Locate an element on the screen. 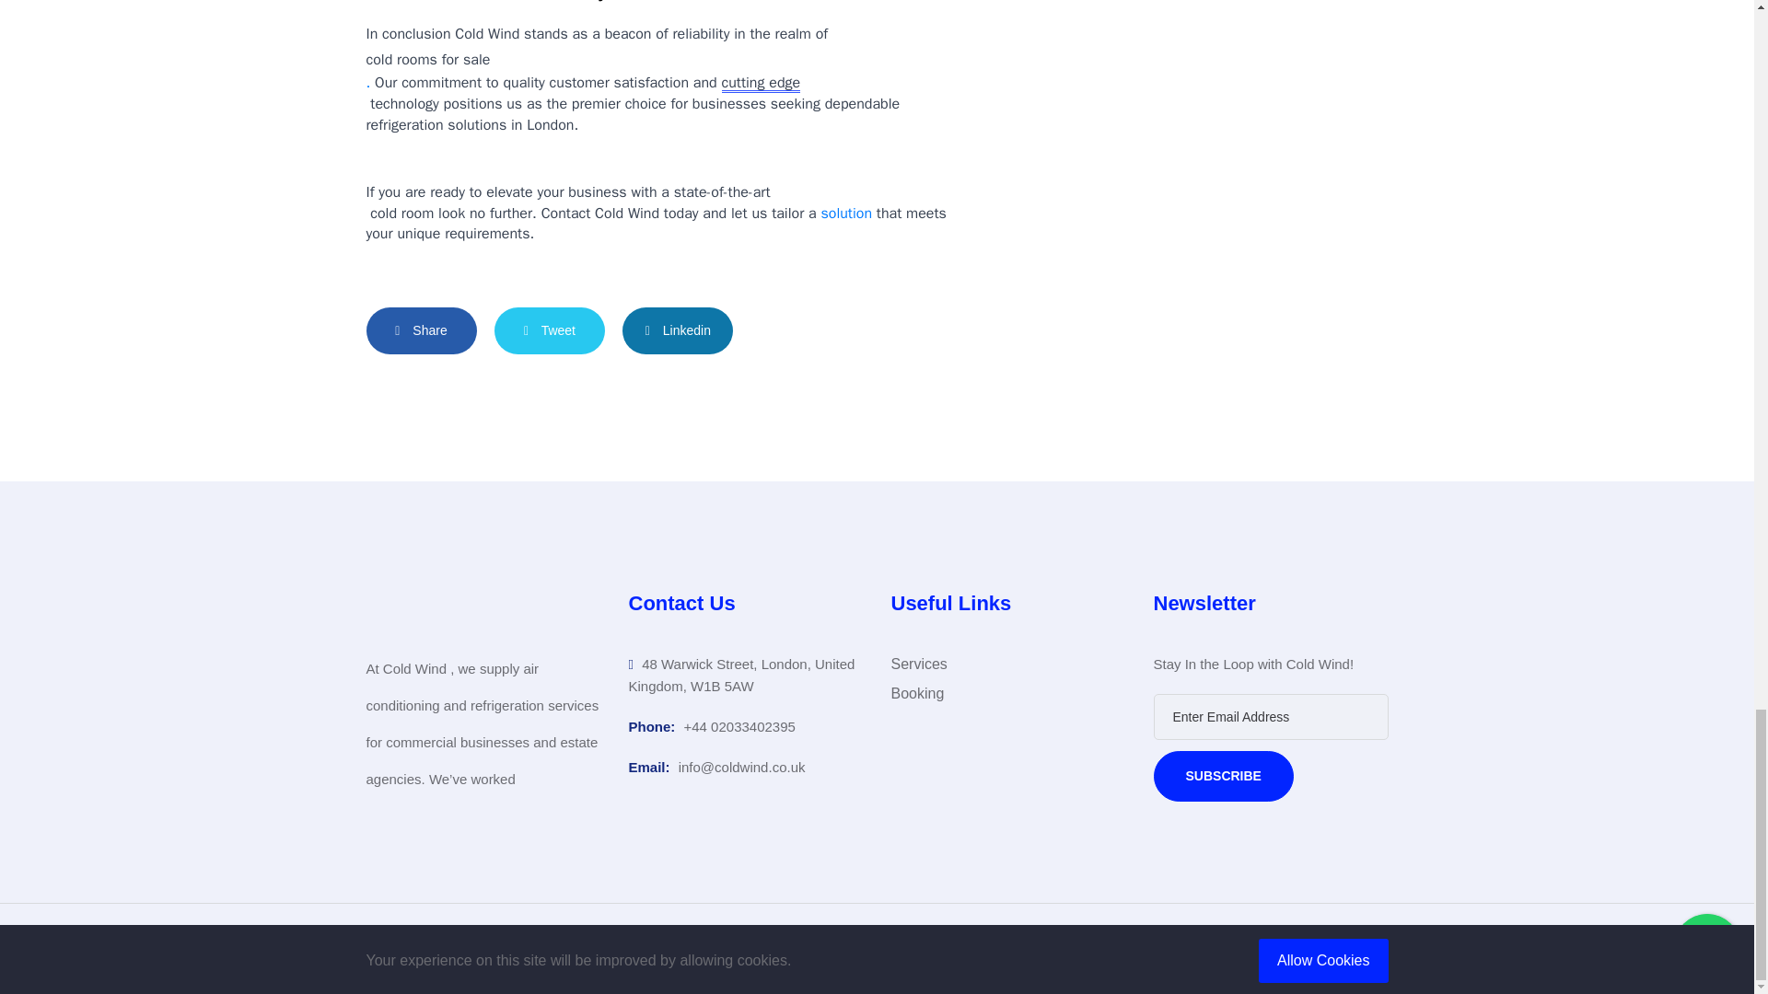  solution is located at coordinates (845, 214).